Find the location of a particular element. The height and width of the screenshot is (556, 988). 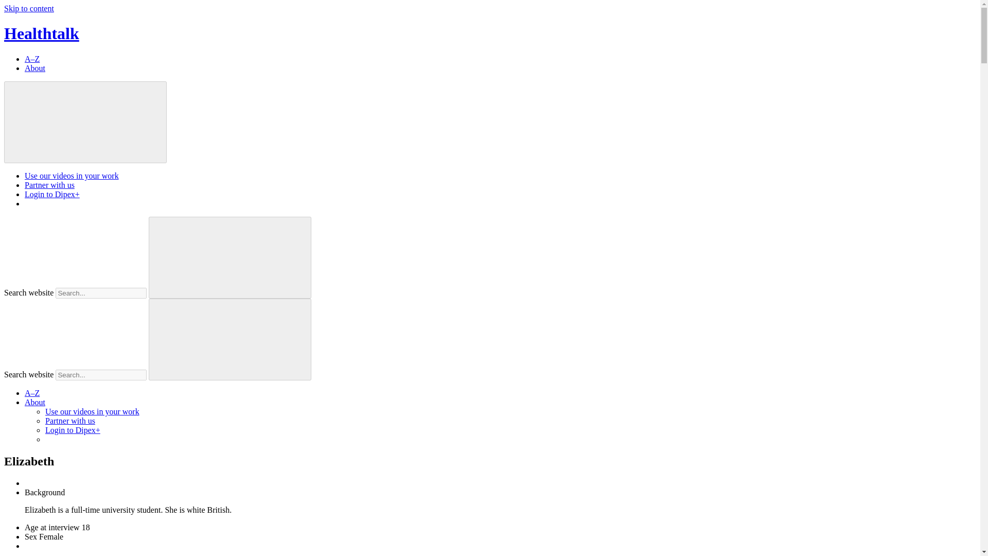

Use our videos in your work is located at coordinates (92, 411).